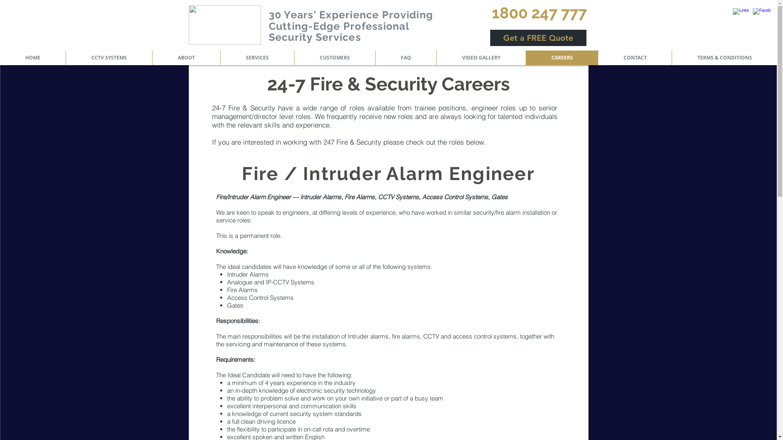 The width and height of the screenshot is (783, 440). Describe the element at coordinates (539, 13) in the screenshot. I see `1800 247 777` at that location.